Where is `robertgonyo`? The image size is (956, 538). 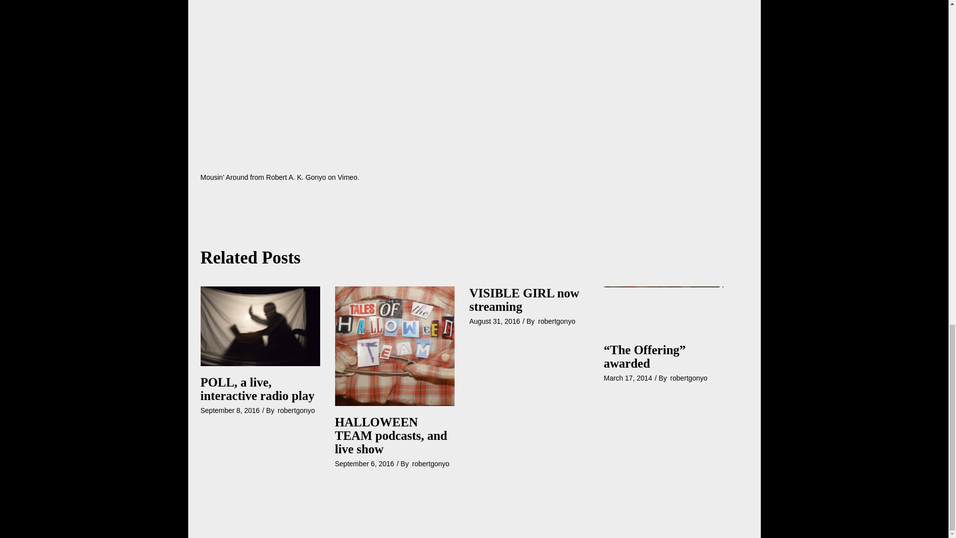 robertgonyo is located at coordinates (297, 410).